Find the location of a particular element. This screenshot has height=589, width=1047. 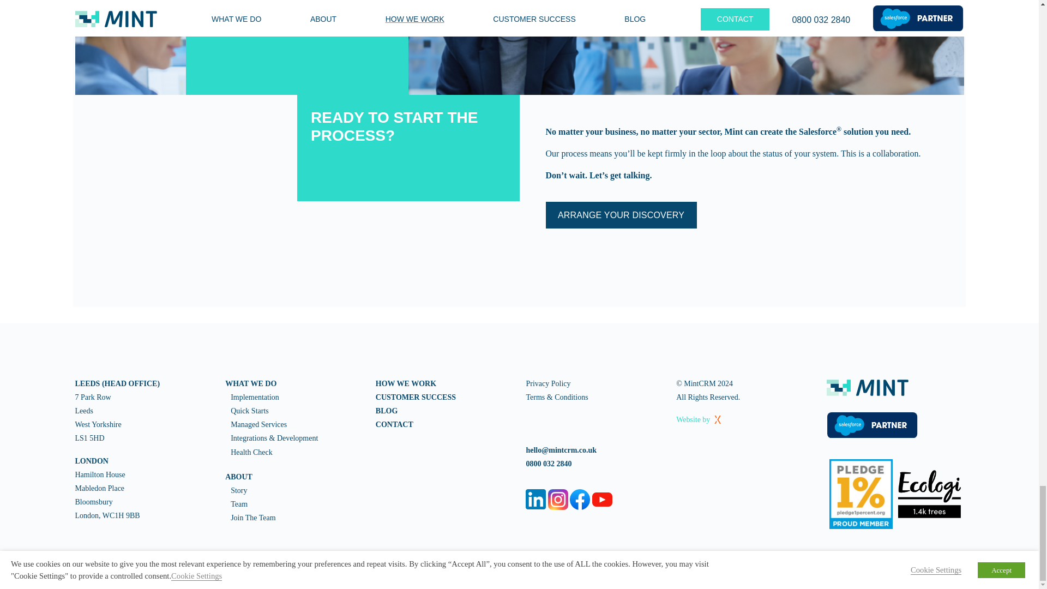

Facebook is located at coordinates (580, 500).